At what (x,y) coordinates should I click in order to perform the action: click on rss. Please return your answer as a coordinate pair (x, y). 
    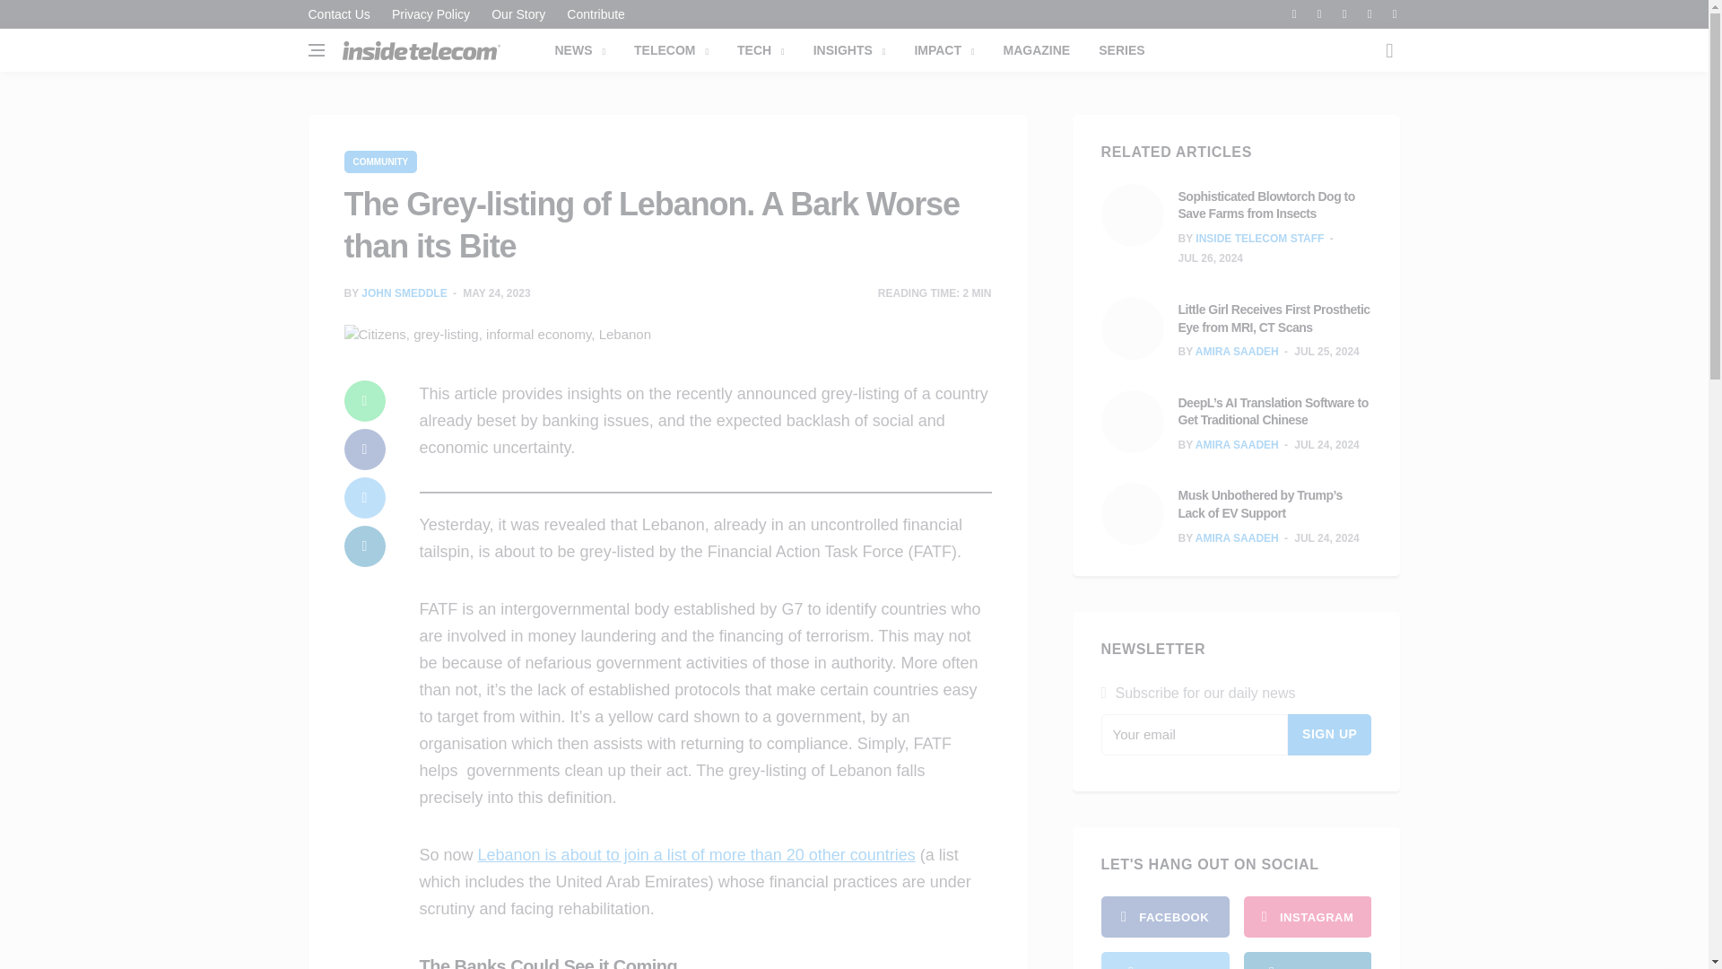
    Looking at the image, I should click on (1307, 960).